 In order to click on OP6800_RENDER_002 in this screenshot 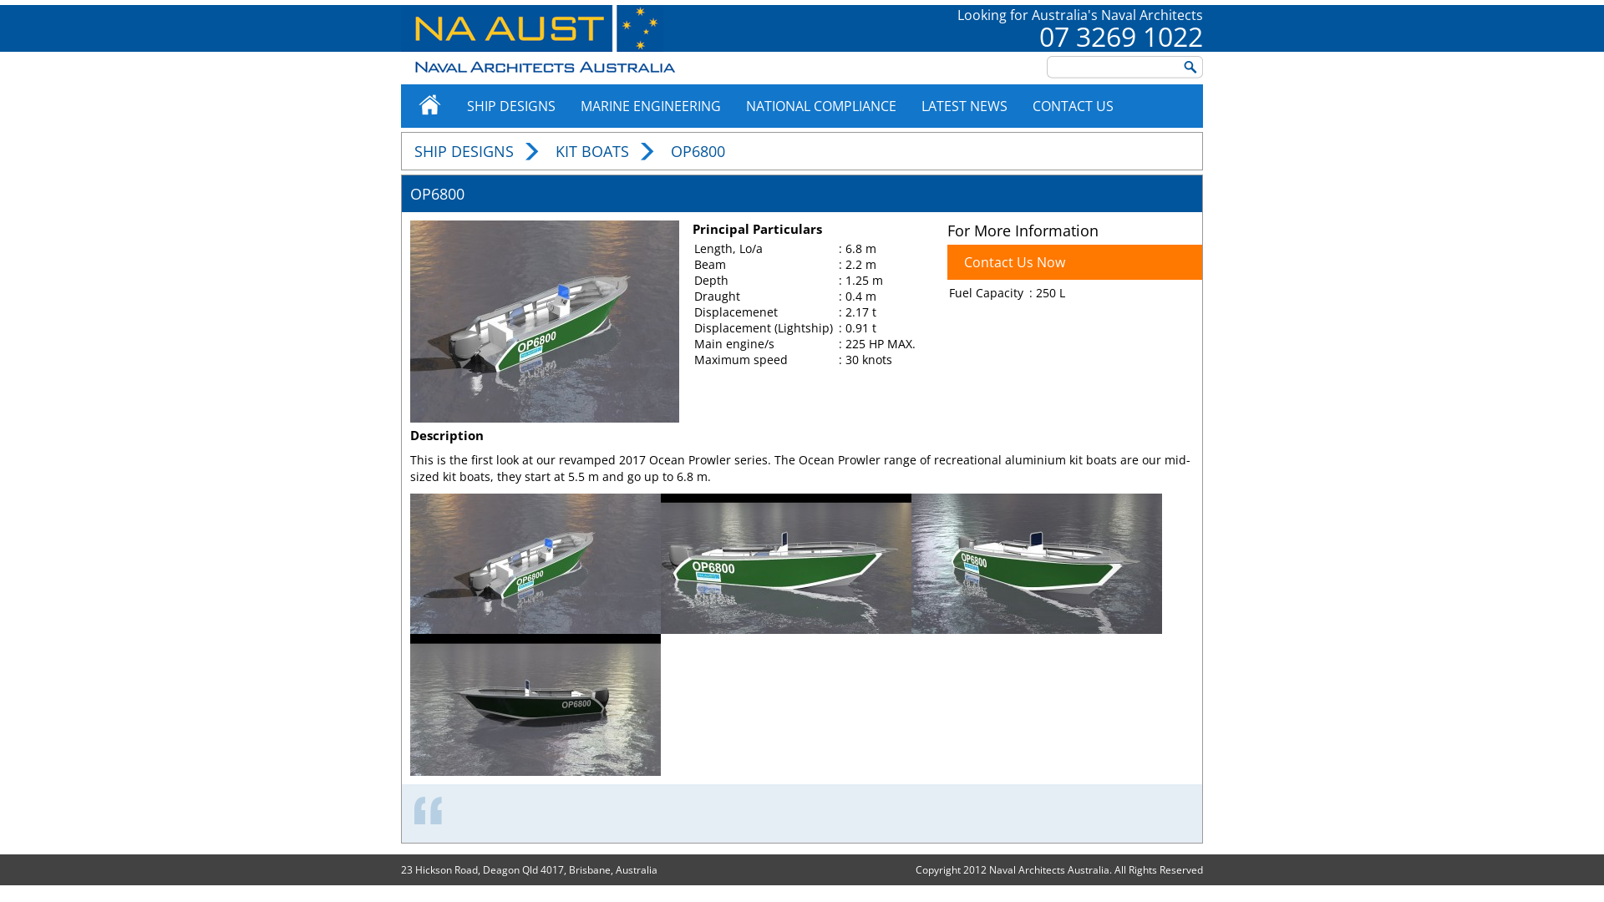, I will do `click(786, 563)`.